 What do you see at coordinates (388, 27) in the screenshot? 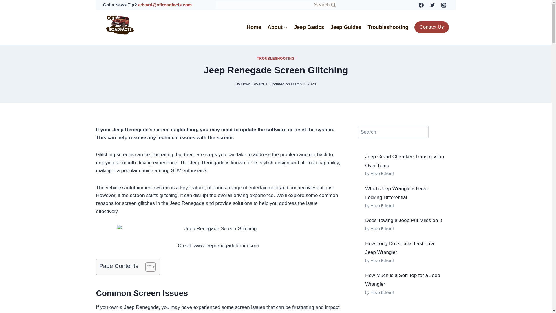
I see `Troubleshooting` at bounding box center [388, 27].